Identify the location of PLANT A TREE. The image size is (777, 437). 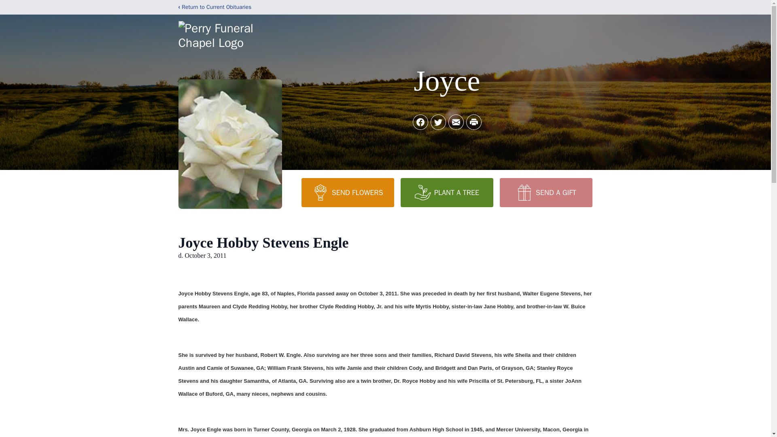
(447, 192).